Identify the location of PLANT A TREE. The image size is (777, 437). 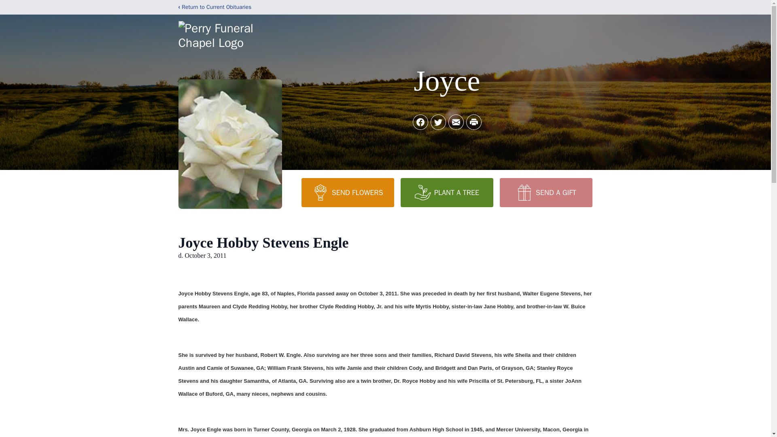
(447, 192).